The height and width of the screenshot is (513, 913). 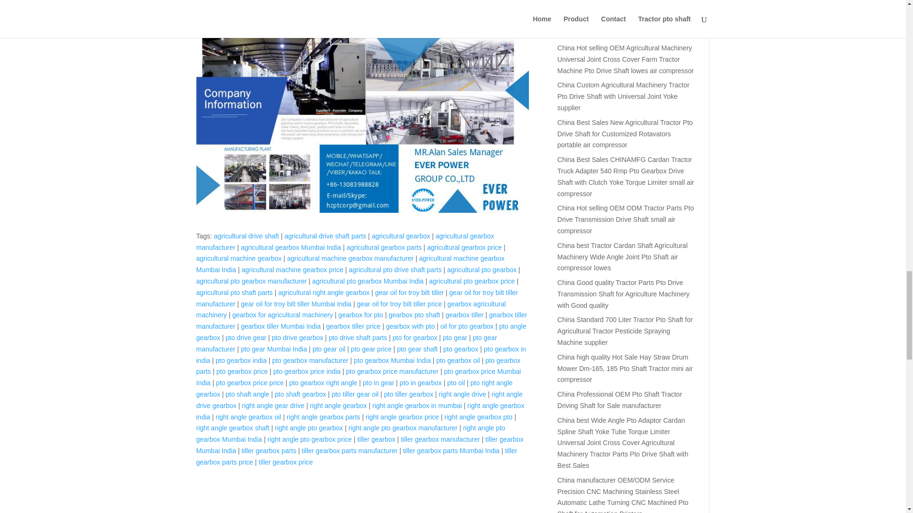 I want to click on agricultural machine gearbox Mumbai India, so click(x=350, y=264).